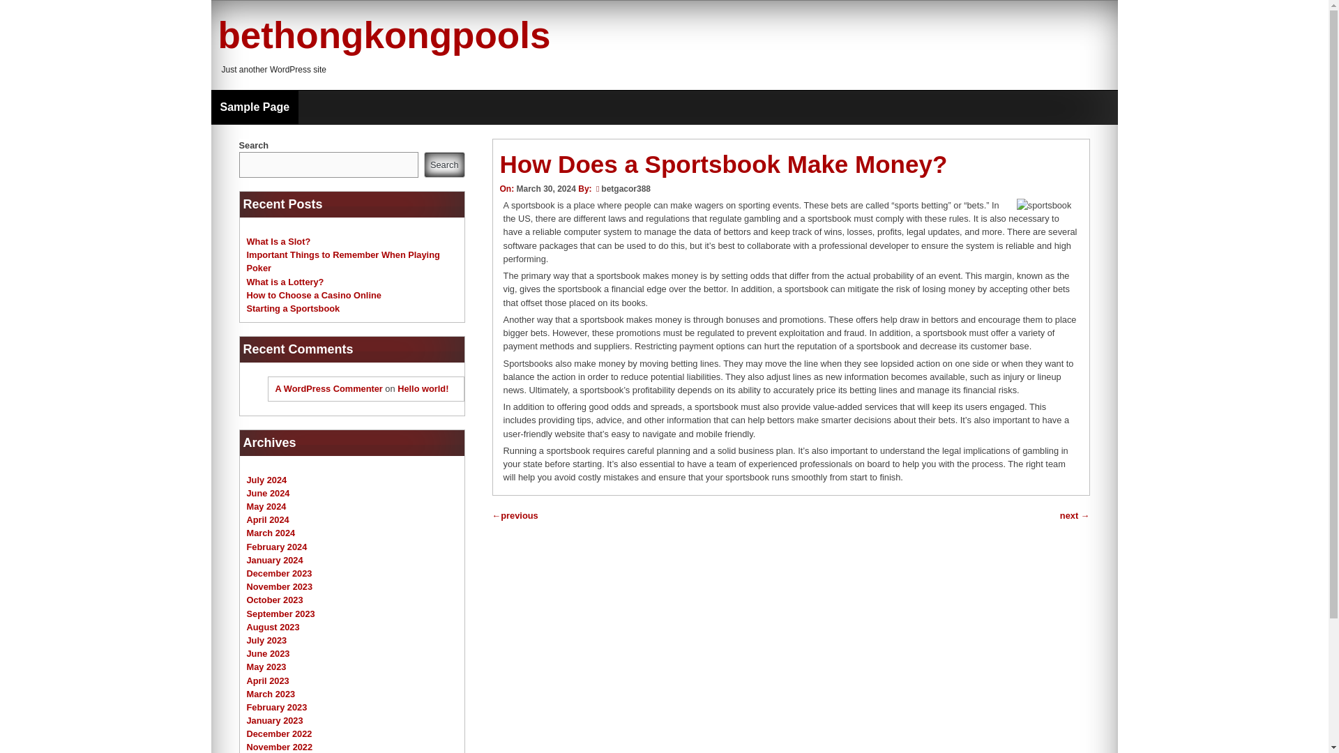 This screenshot has height=753, width=1339. What do you see at coordinates (280, 746) in the screenshot?
I see `November 2022` at bounding box center [280, 746].